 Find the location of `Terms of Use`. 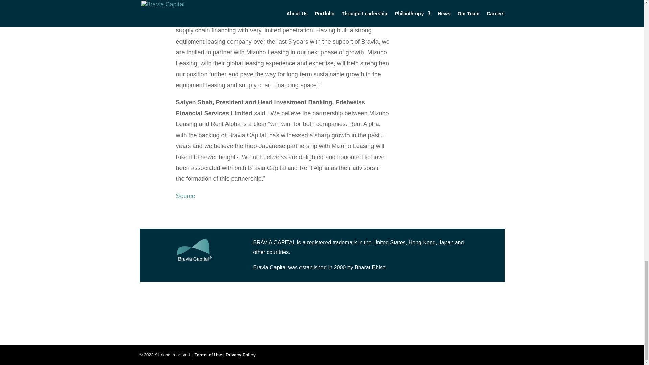

Terms of Use is located at coordinates (209, 354).